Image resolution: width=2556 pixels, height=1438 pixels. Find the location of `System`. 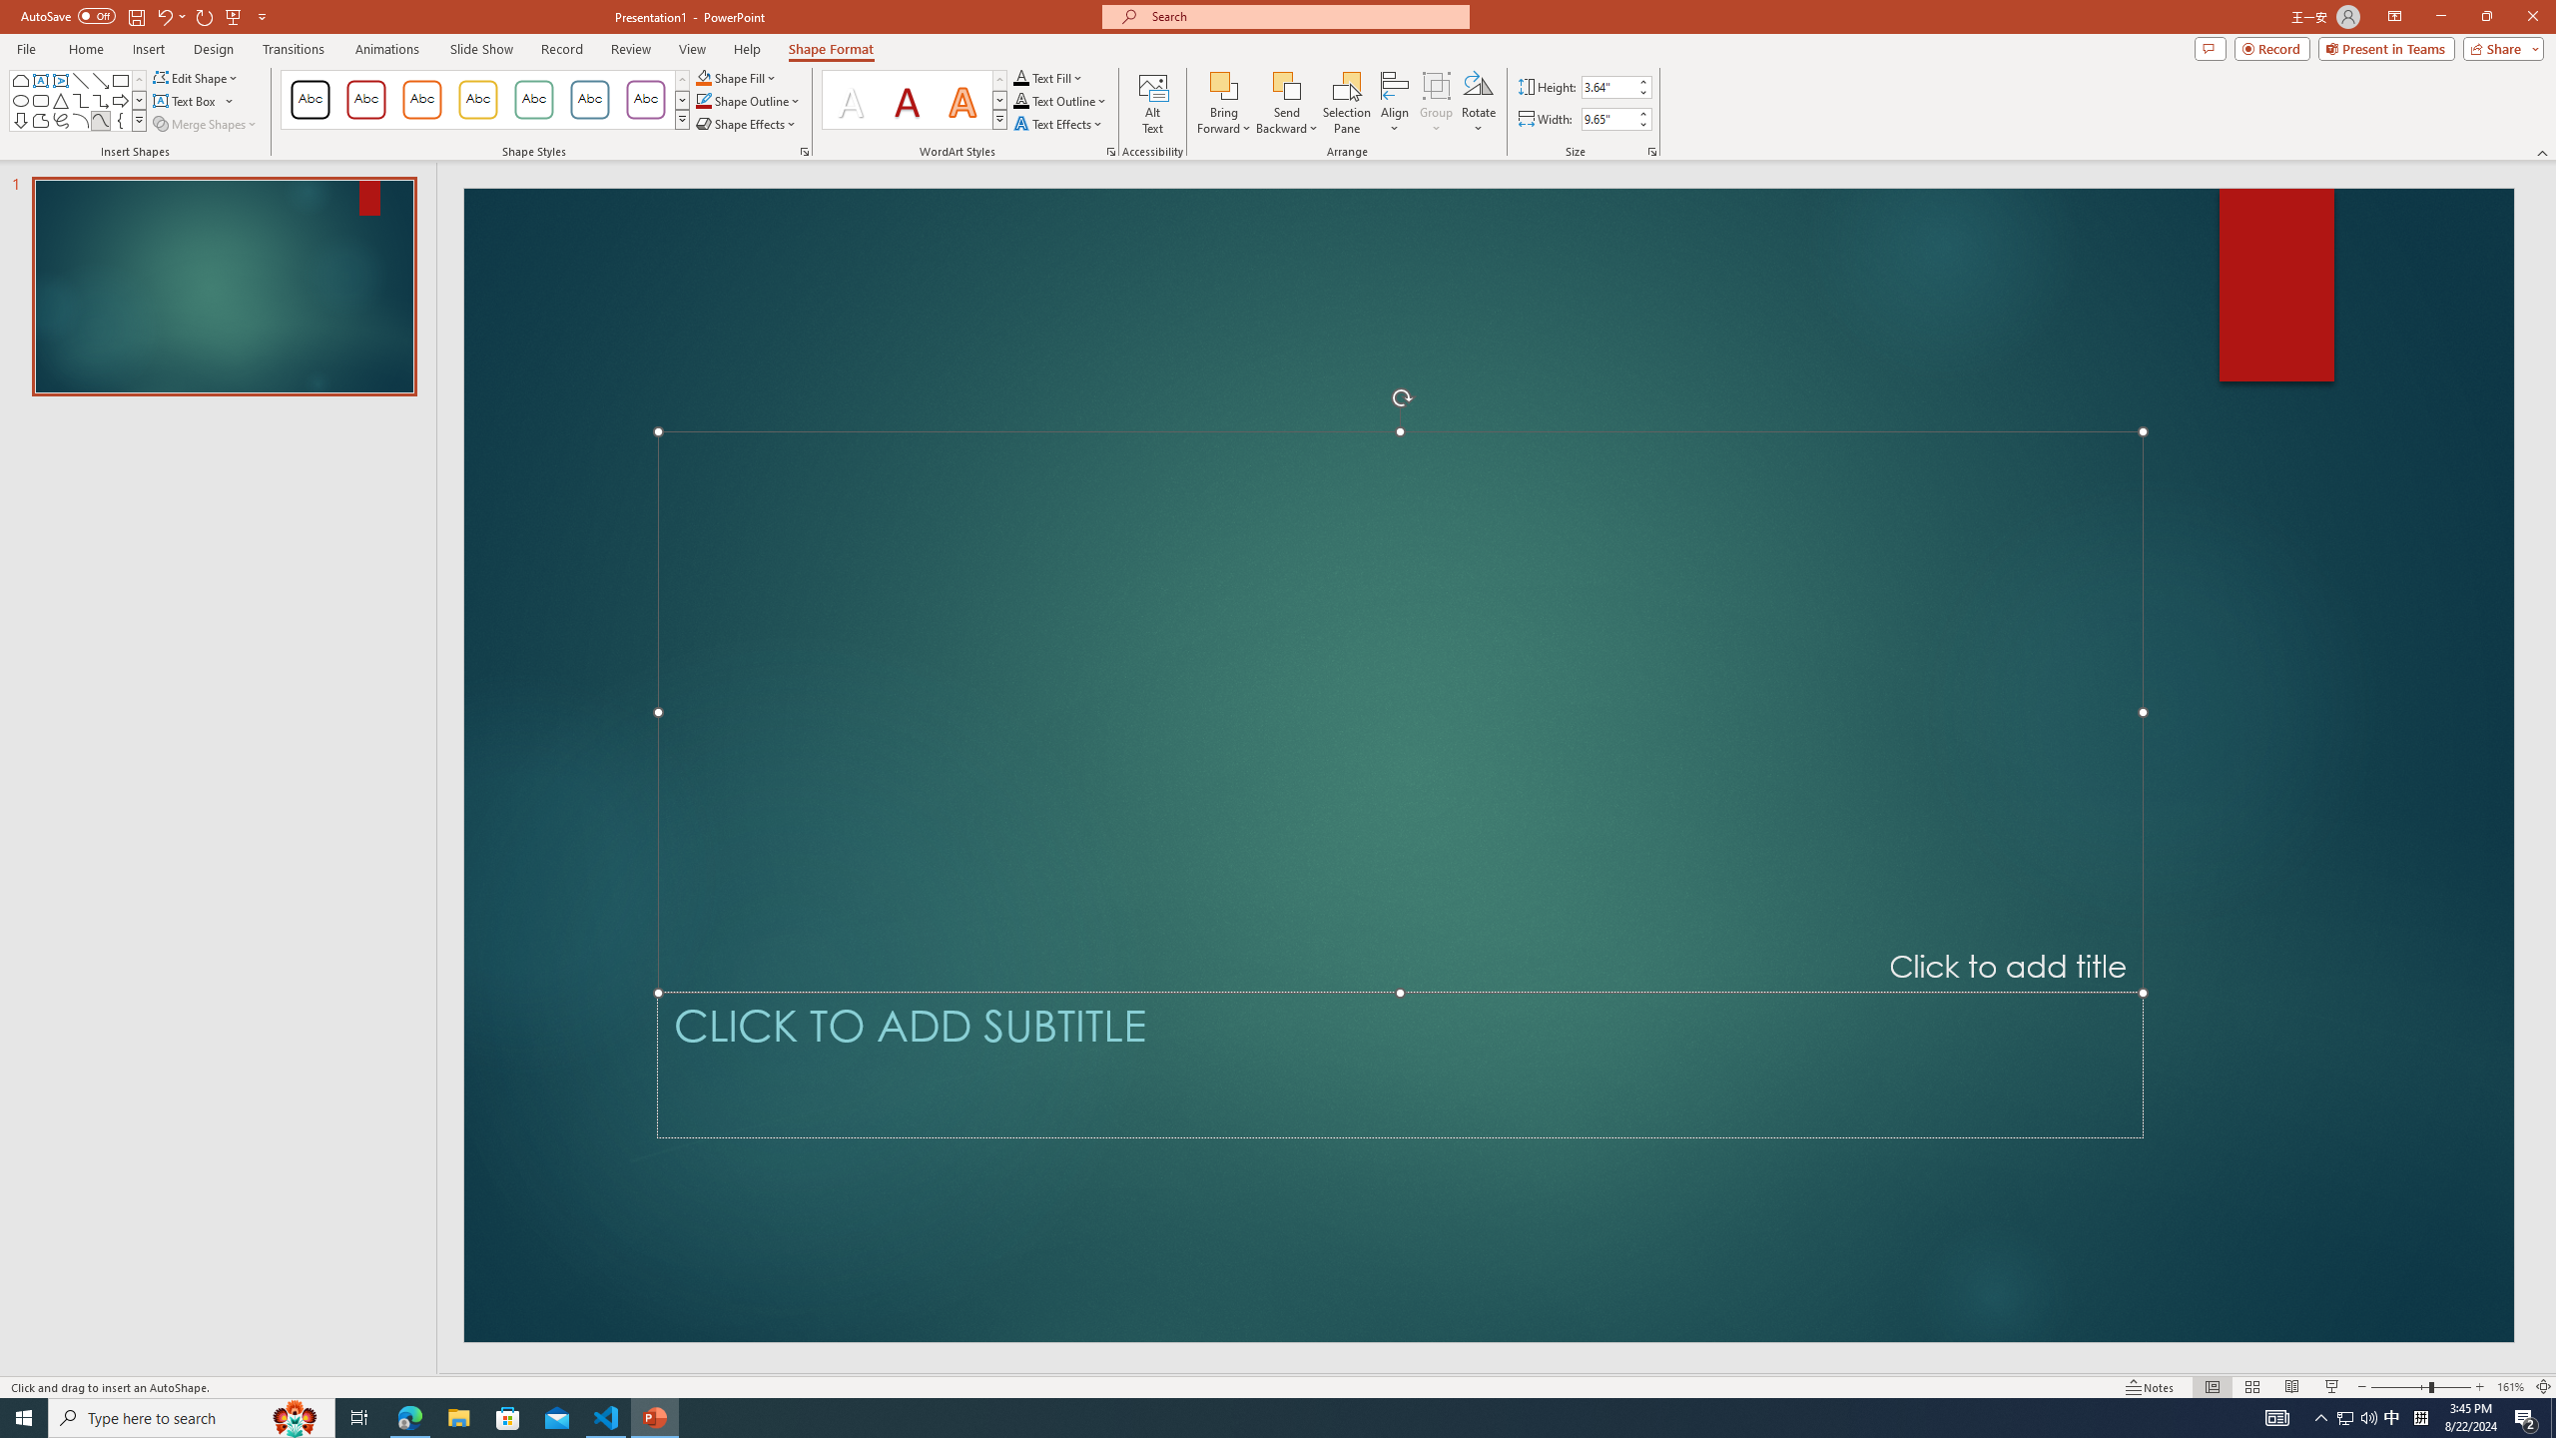

System is located at coordinates (12, 10).